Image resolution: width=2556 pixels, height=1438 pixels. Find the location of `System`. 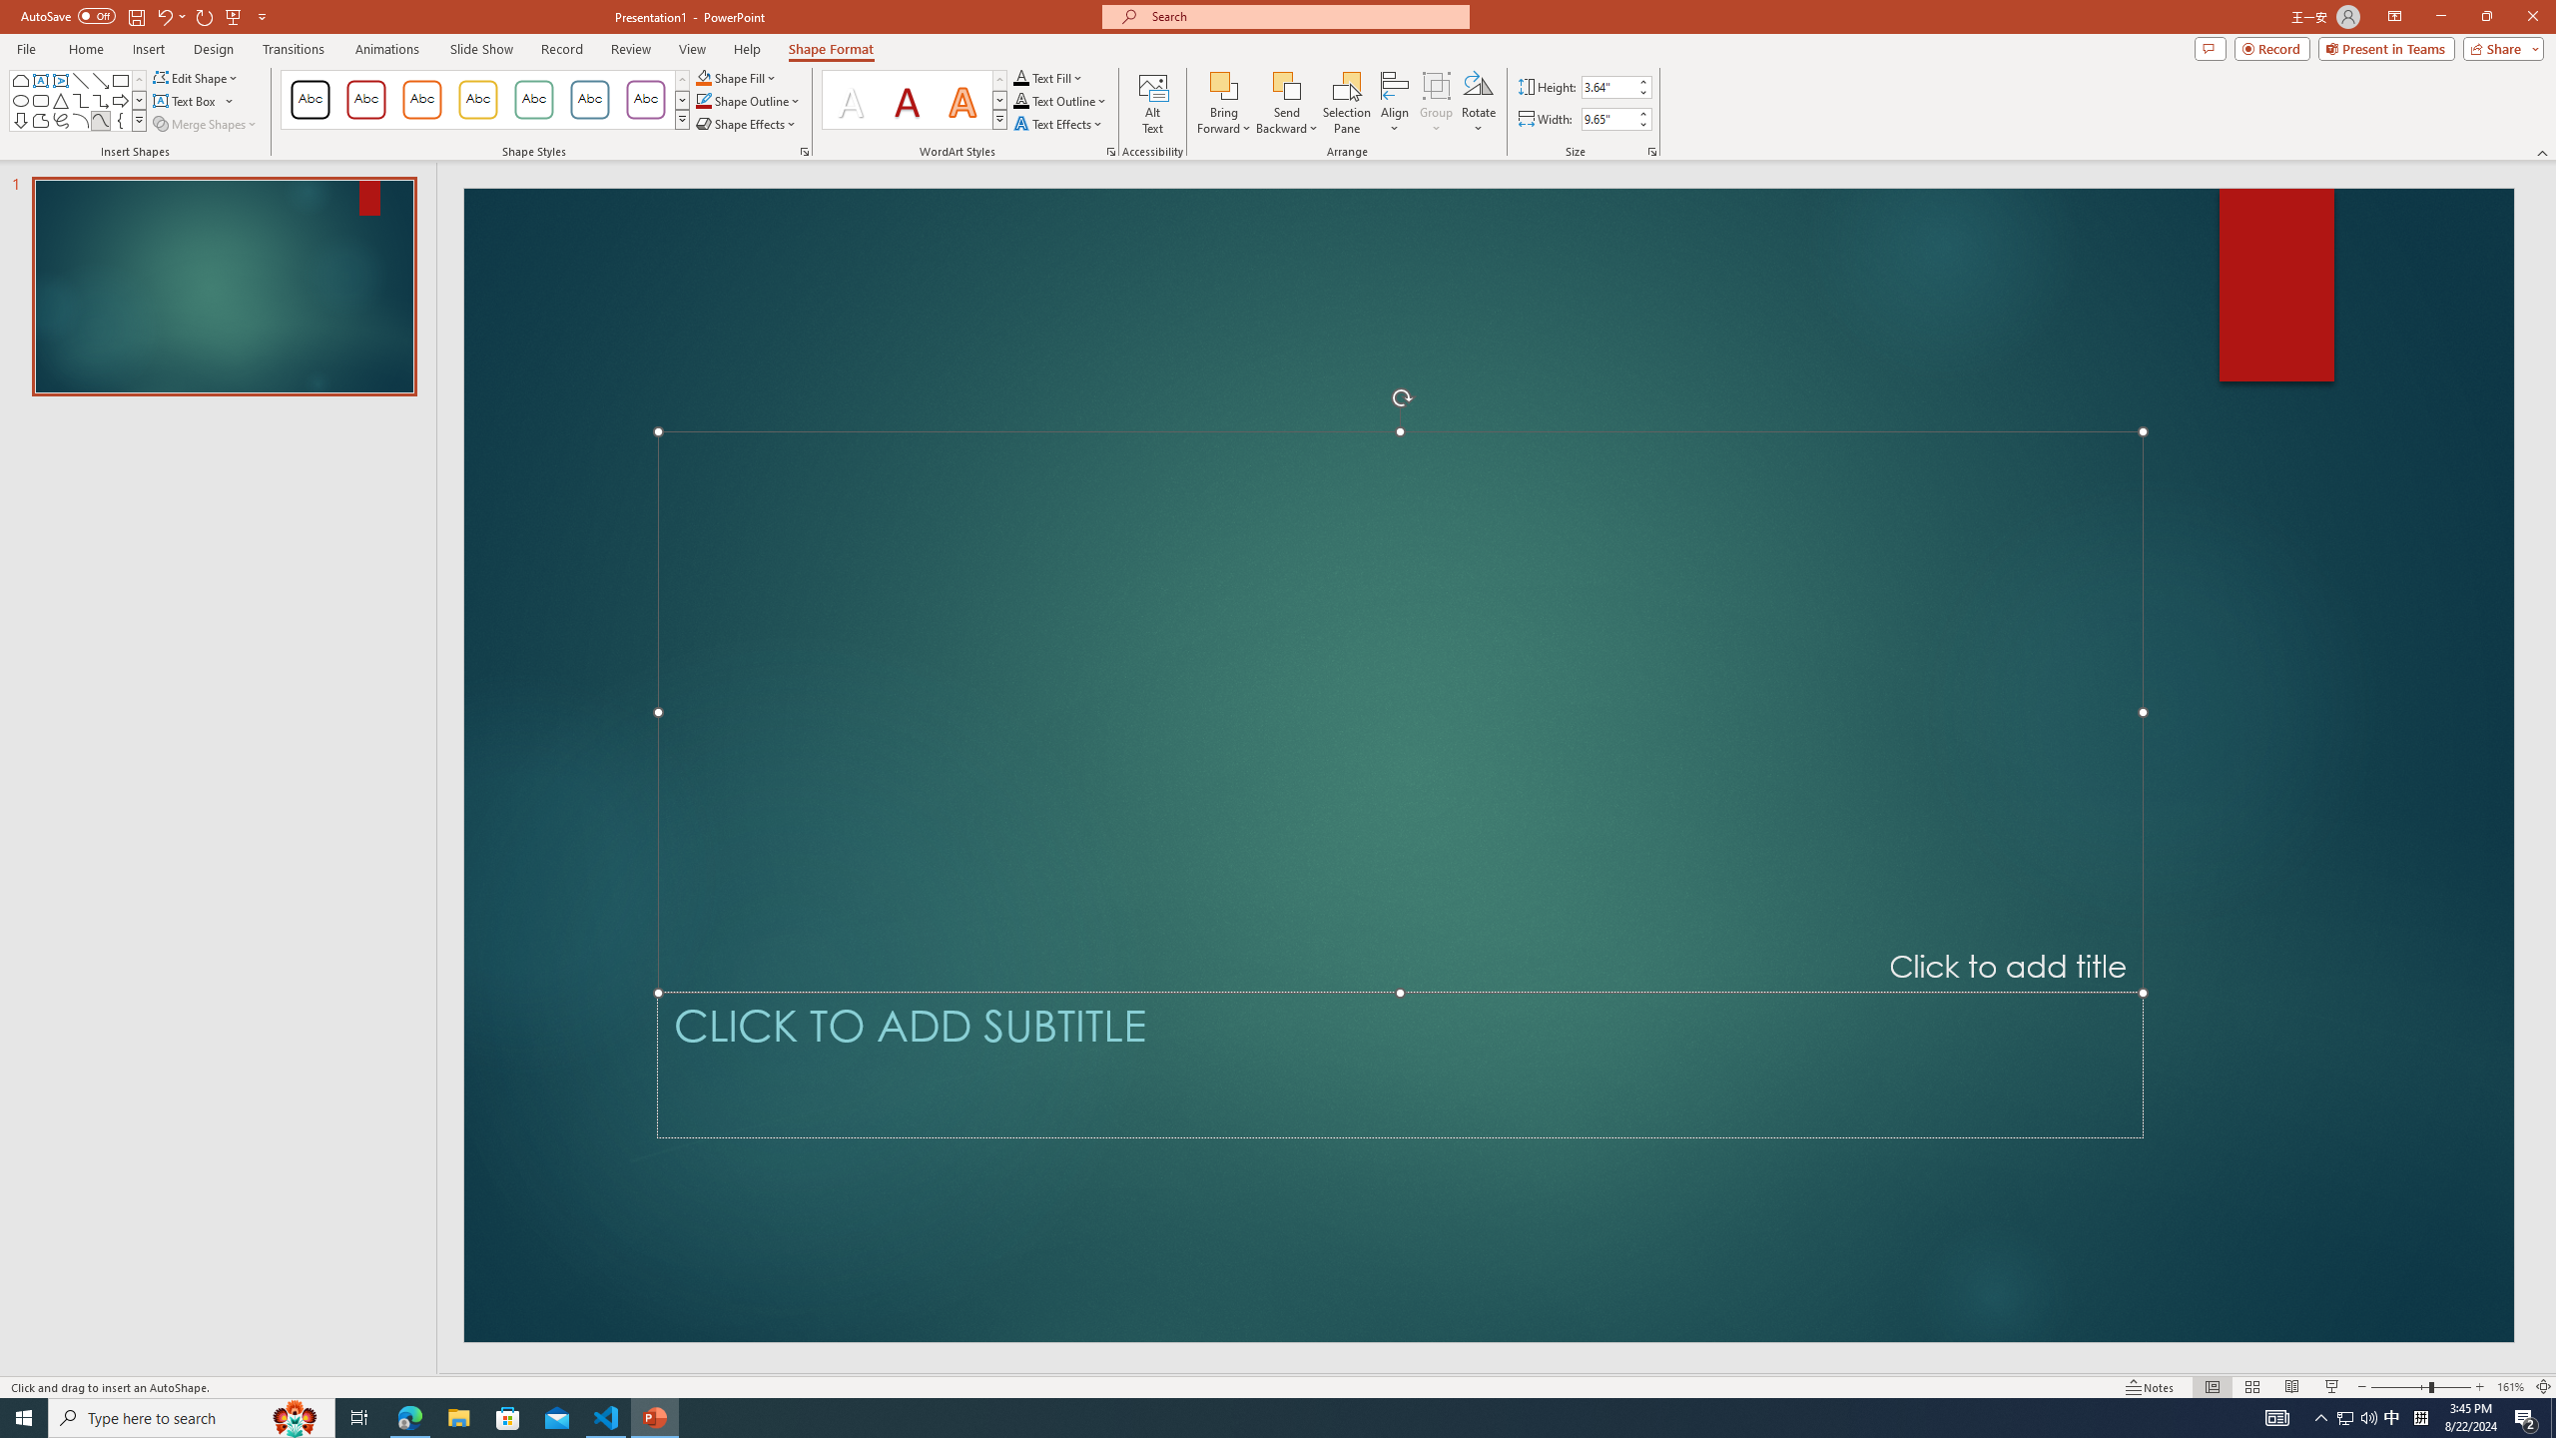

System is located at coordinates (12, 10).